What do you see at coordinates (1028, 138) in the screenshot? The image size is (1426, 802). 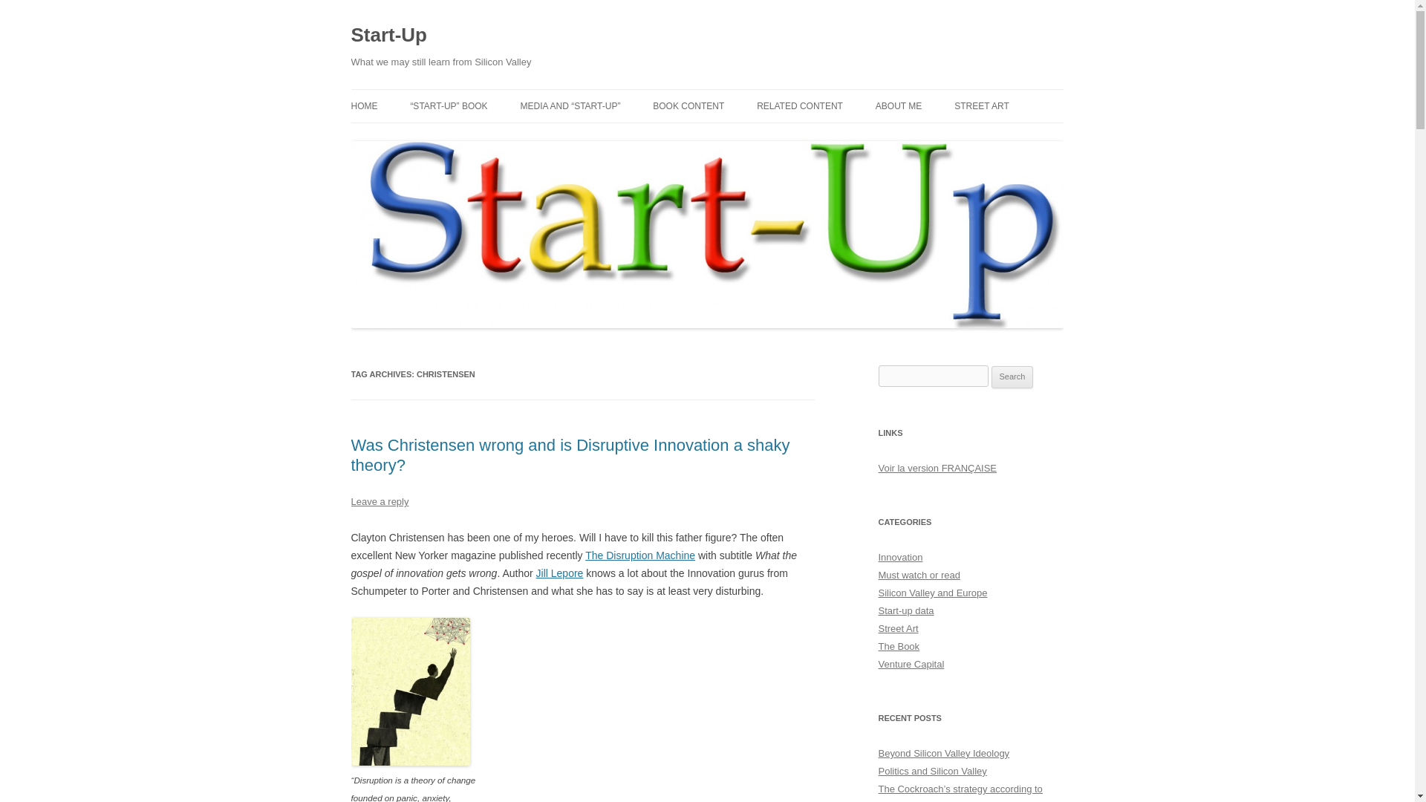 I see `THE RECENT INVASIONS` at bounding box center [1028, 138].